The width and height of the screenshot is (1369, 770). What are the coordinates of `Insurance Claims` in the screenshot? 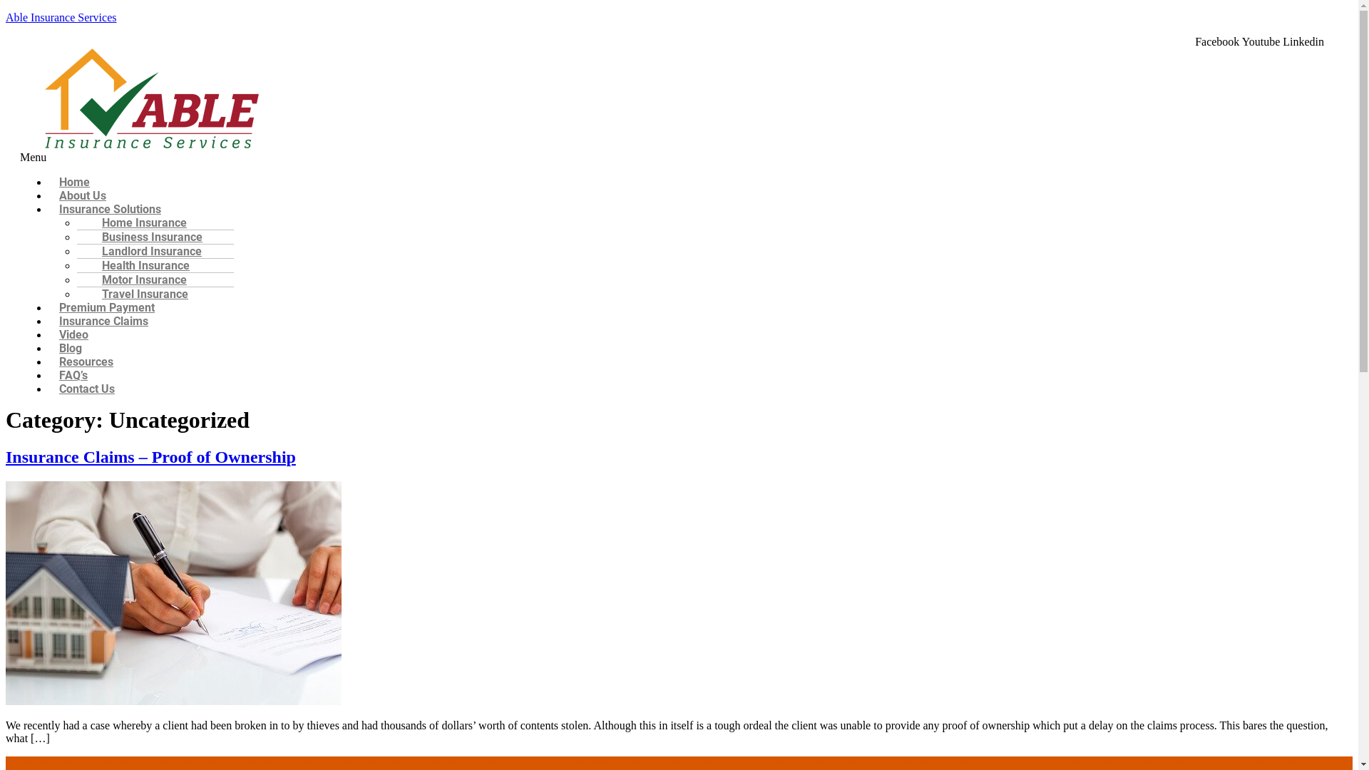 It's located at (104, 321).